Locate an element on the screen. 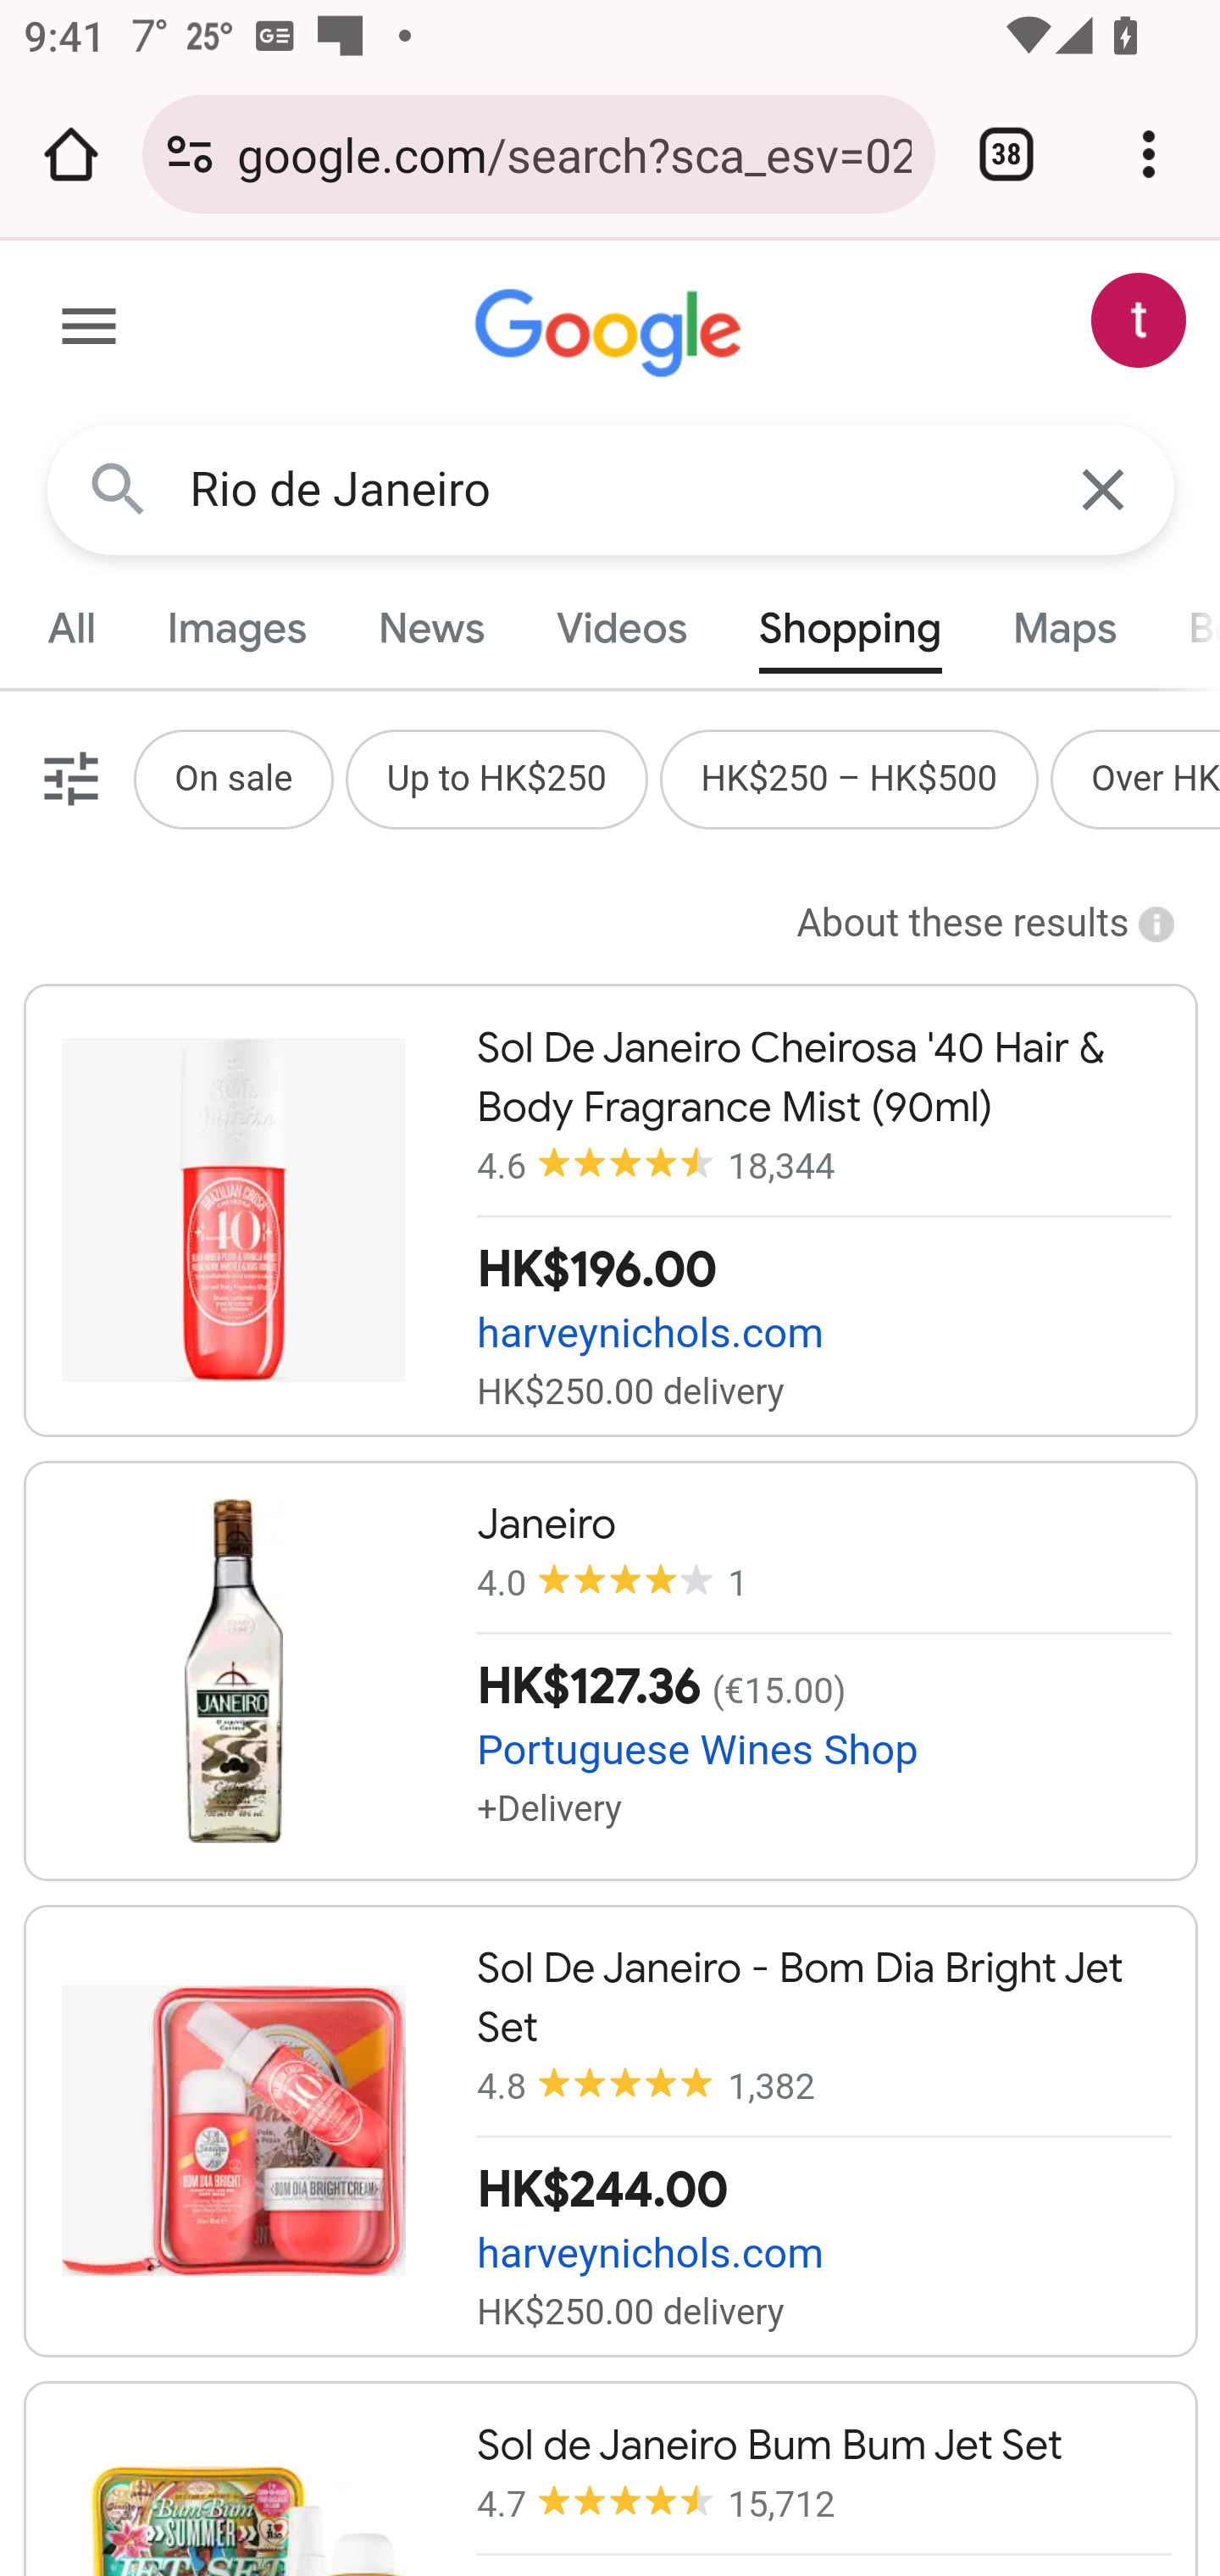  Sol de Janeiro Bum Bum Jet Set is located at coordinates (610, 2478).